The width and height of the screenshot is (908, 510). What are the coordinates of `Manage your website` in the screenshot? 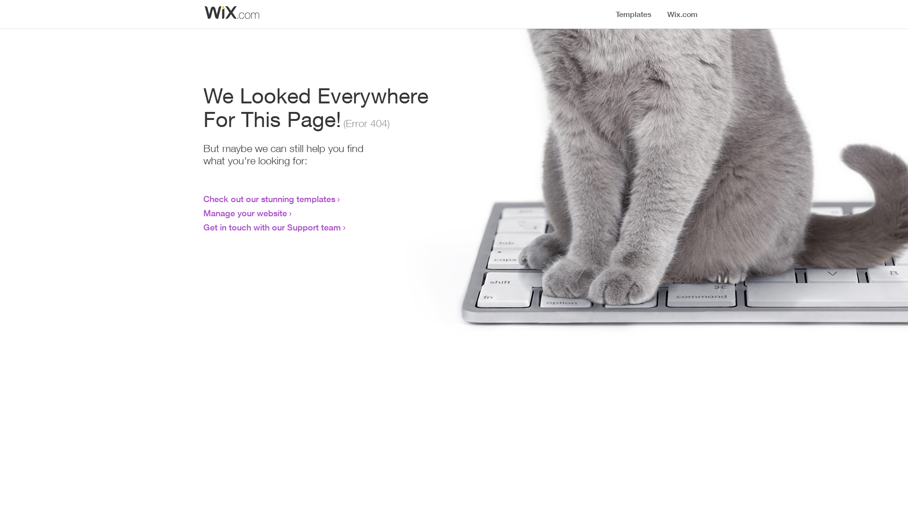 It's located at (245, 213).